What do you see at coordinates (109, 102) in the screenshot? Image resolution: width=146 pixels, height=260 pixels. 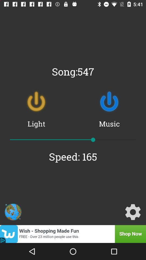 I see `turn off icon above the music item` at bounding box center [109, 102].